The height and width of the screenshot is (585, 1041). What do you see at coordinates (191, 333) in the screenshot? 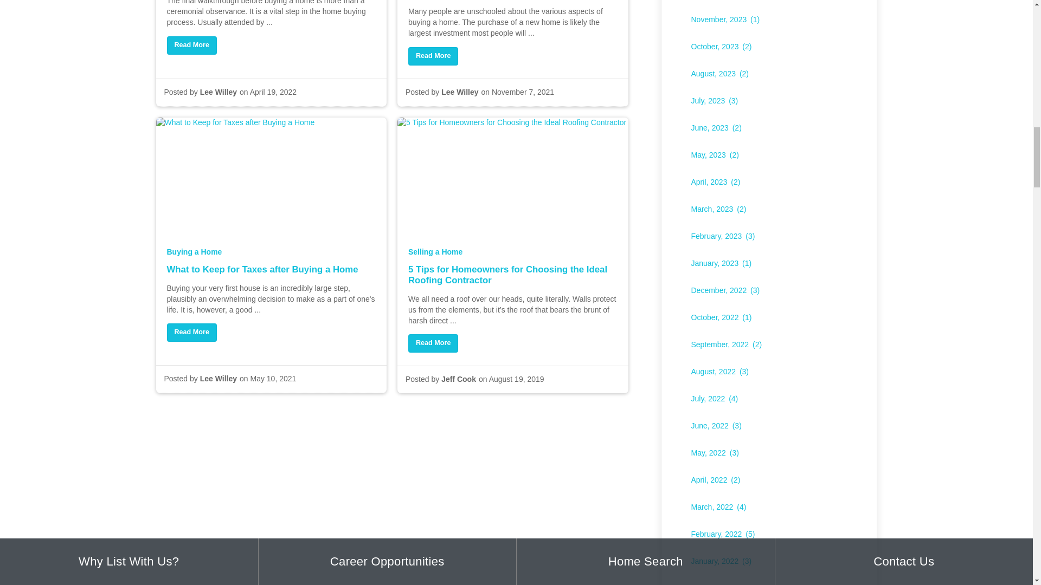
I see `What to Keep for Taxes after Buying a Home` at bounding box center [191, 333].